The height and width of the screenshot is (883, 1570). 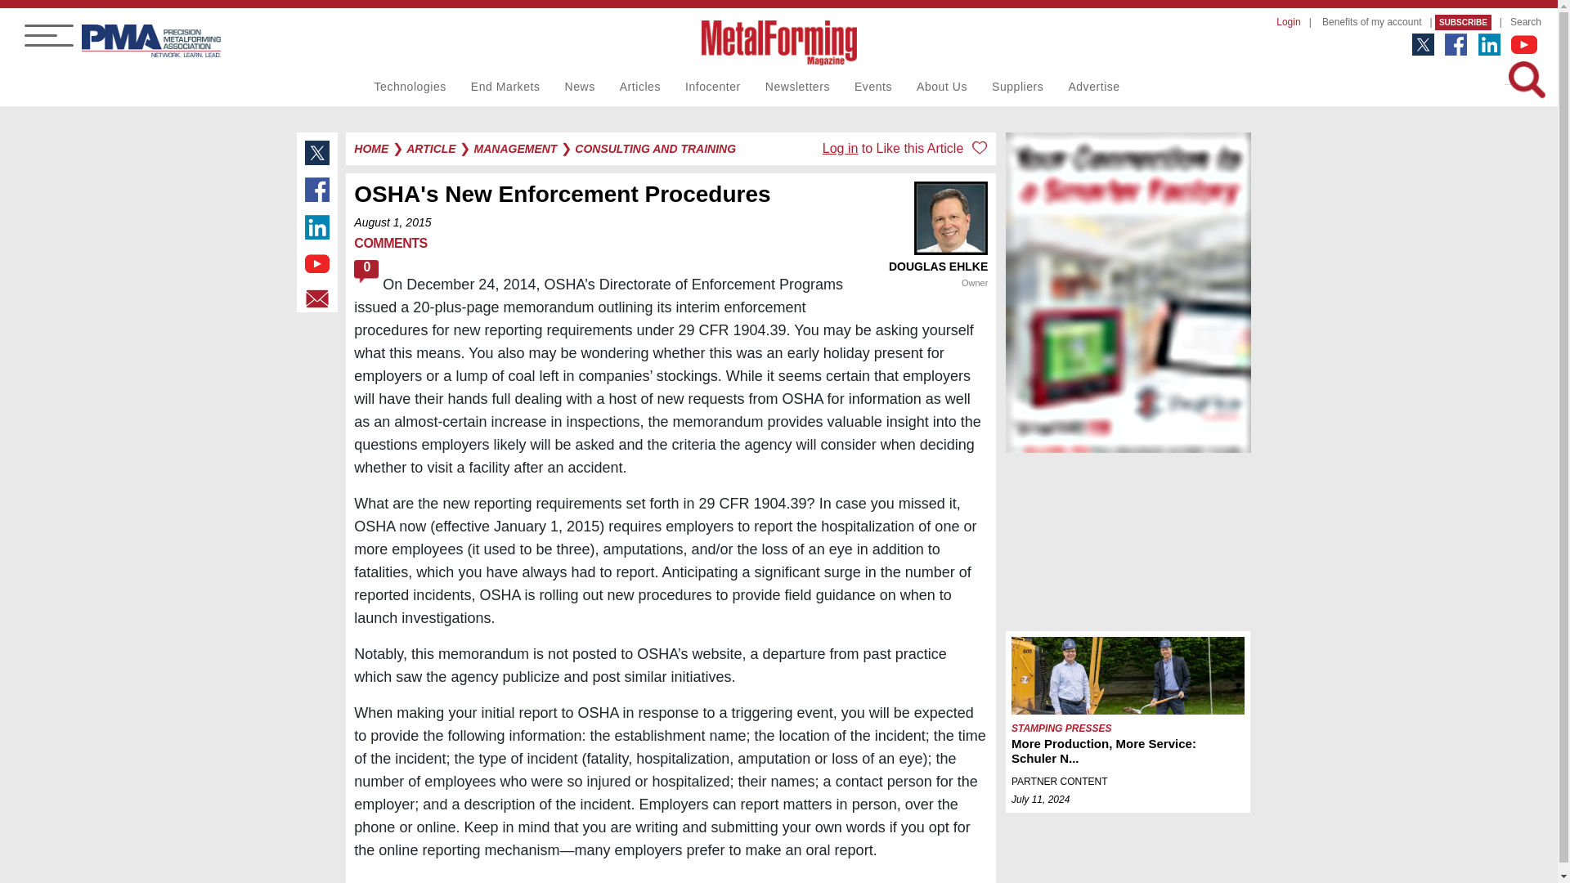 I want to click on SUBSCRIBE, so click(x=1463, y=22).